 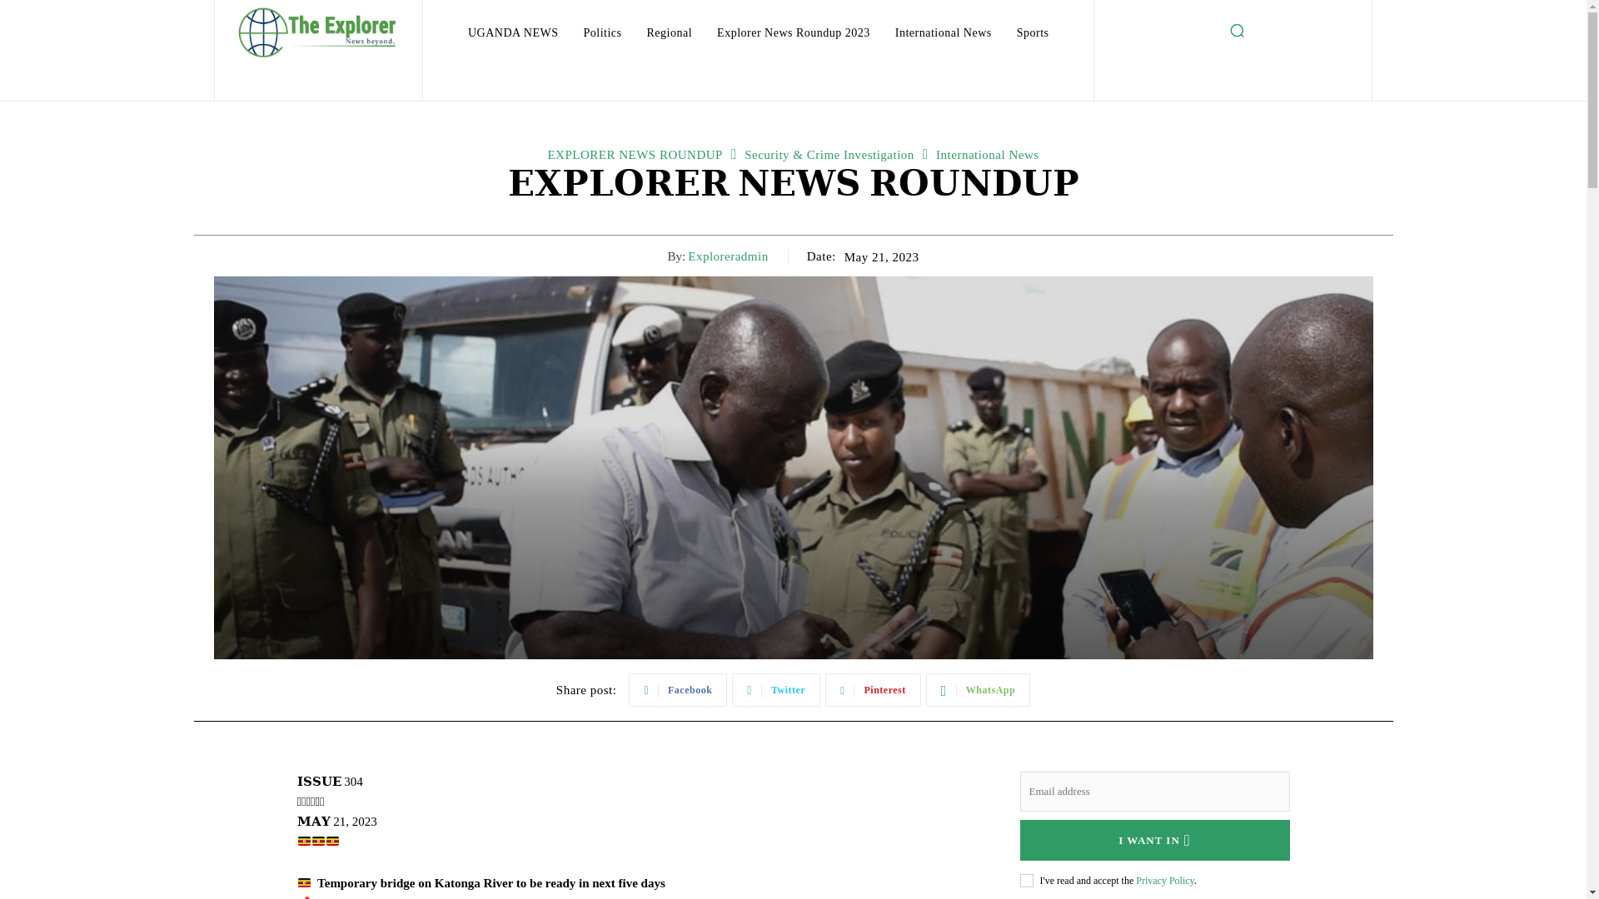 I want to click on WhatsApp, so click(x=978, y=689).